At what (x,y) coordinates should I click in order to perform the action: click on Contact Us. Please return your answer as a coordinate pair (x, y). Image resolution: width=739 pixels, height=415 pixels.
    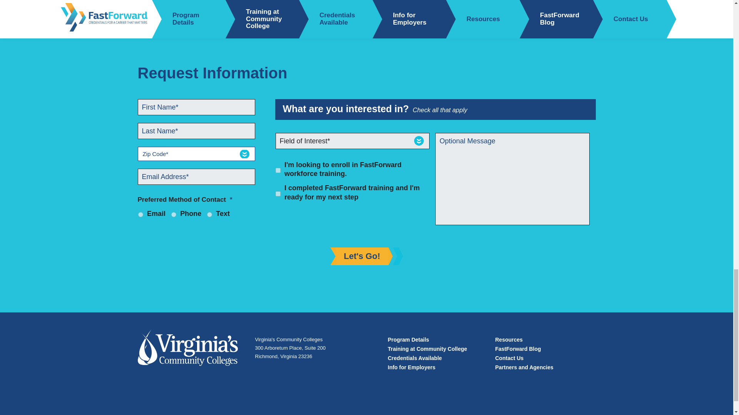
    Looking at the image, I should click on (509, 358).